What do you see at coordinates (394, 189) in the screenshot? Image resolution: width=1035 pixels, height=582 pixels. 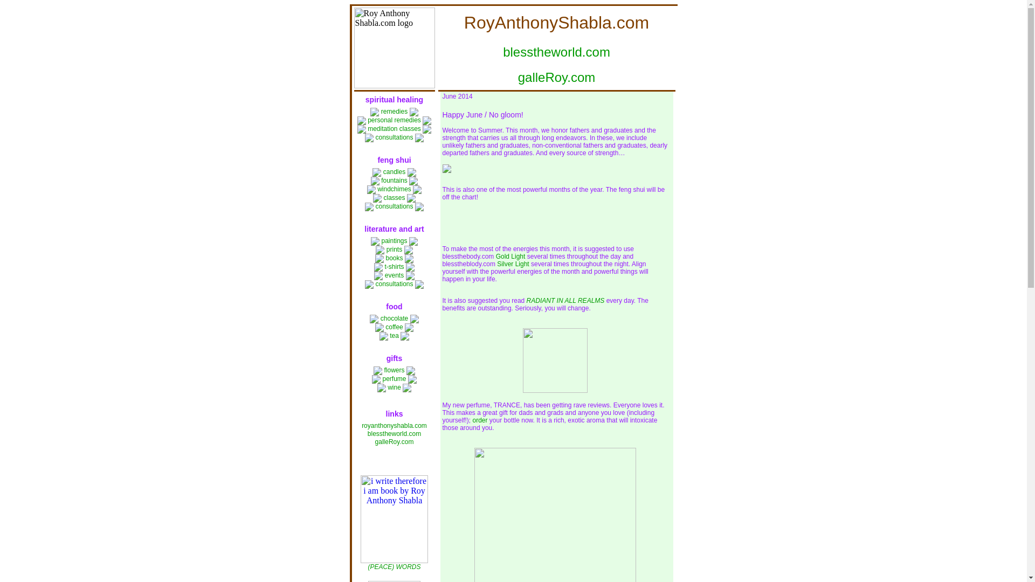 I see `windchimes` at bounding box center [394, 189].